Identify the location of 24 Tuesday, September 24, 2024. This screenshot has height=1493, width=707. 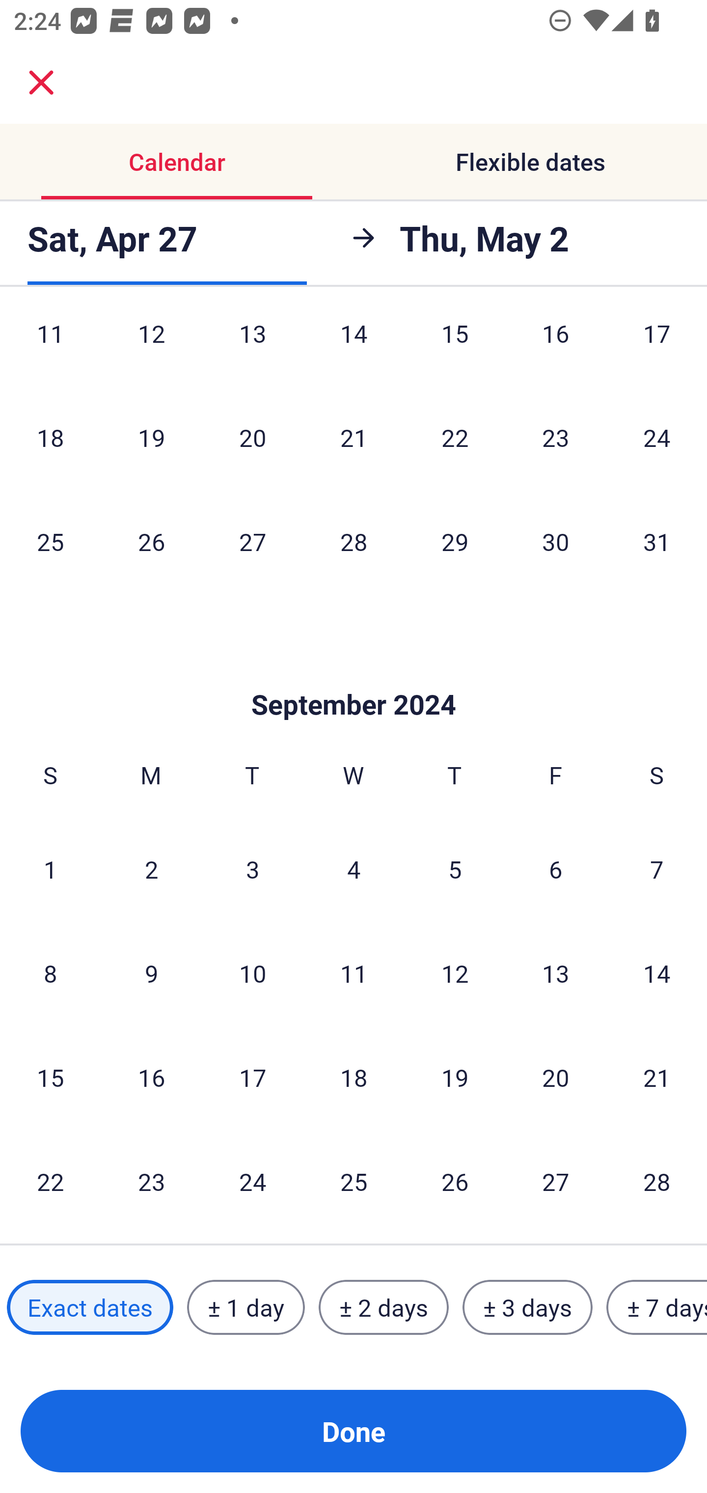
(252, 1182).